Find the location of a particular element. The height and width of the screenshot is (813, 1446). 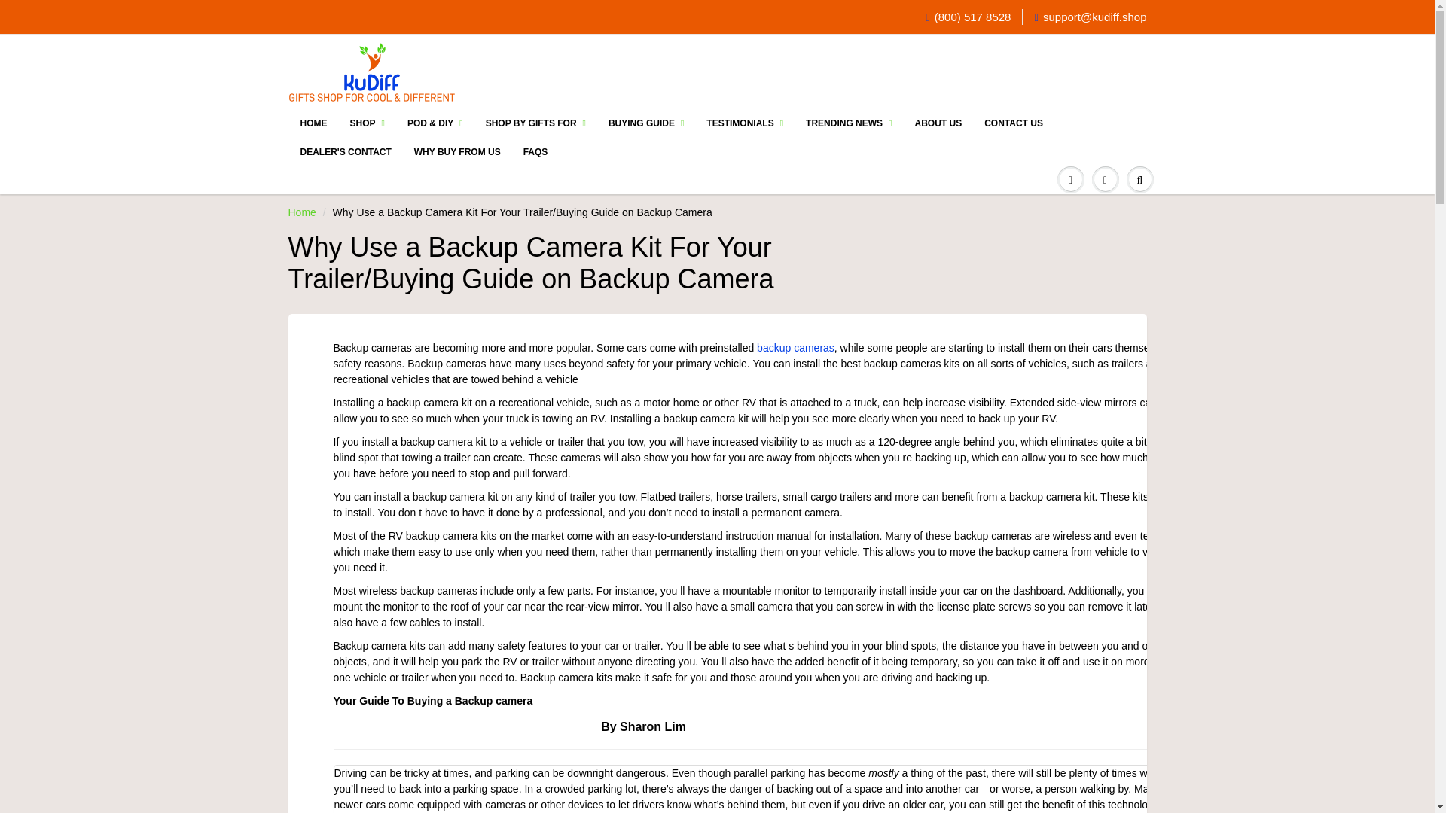

SHOP is located at coordinates (368, 123).